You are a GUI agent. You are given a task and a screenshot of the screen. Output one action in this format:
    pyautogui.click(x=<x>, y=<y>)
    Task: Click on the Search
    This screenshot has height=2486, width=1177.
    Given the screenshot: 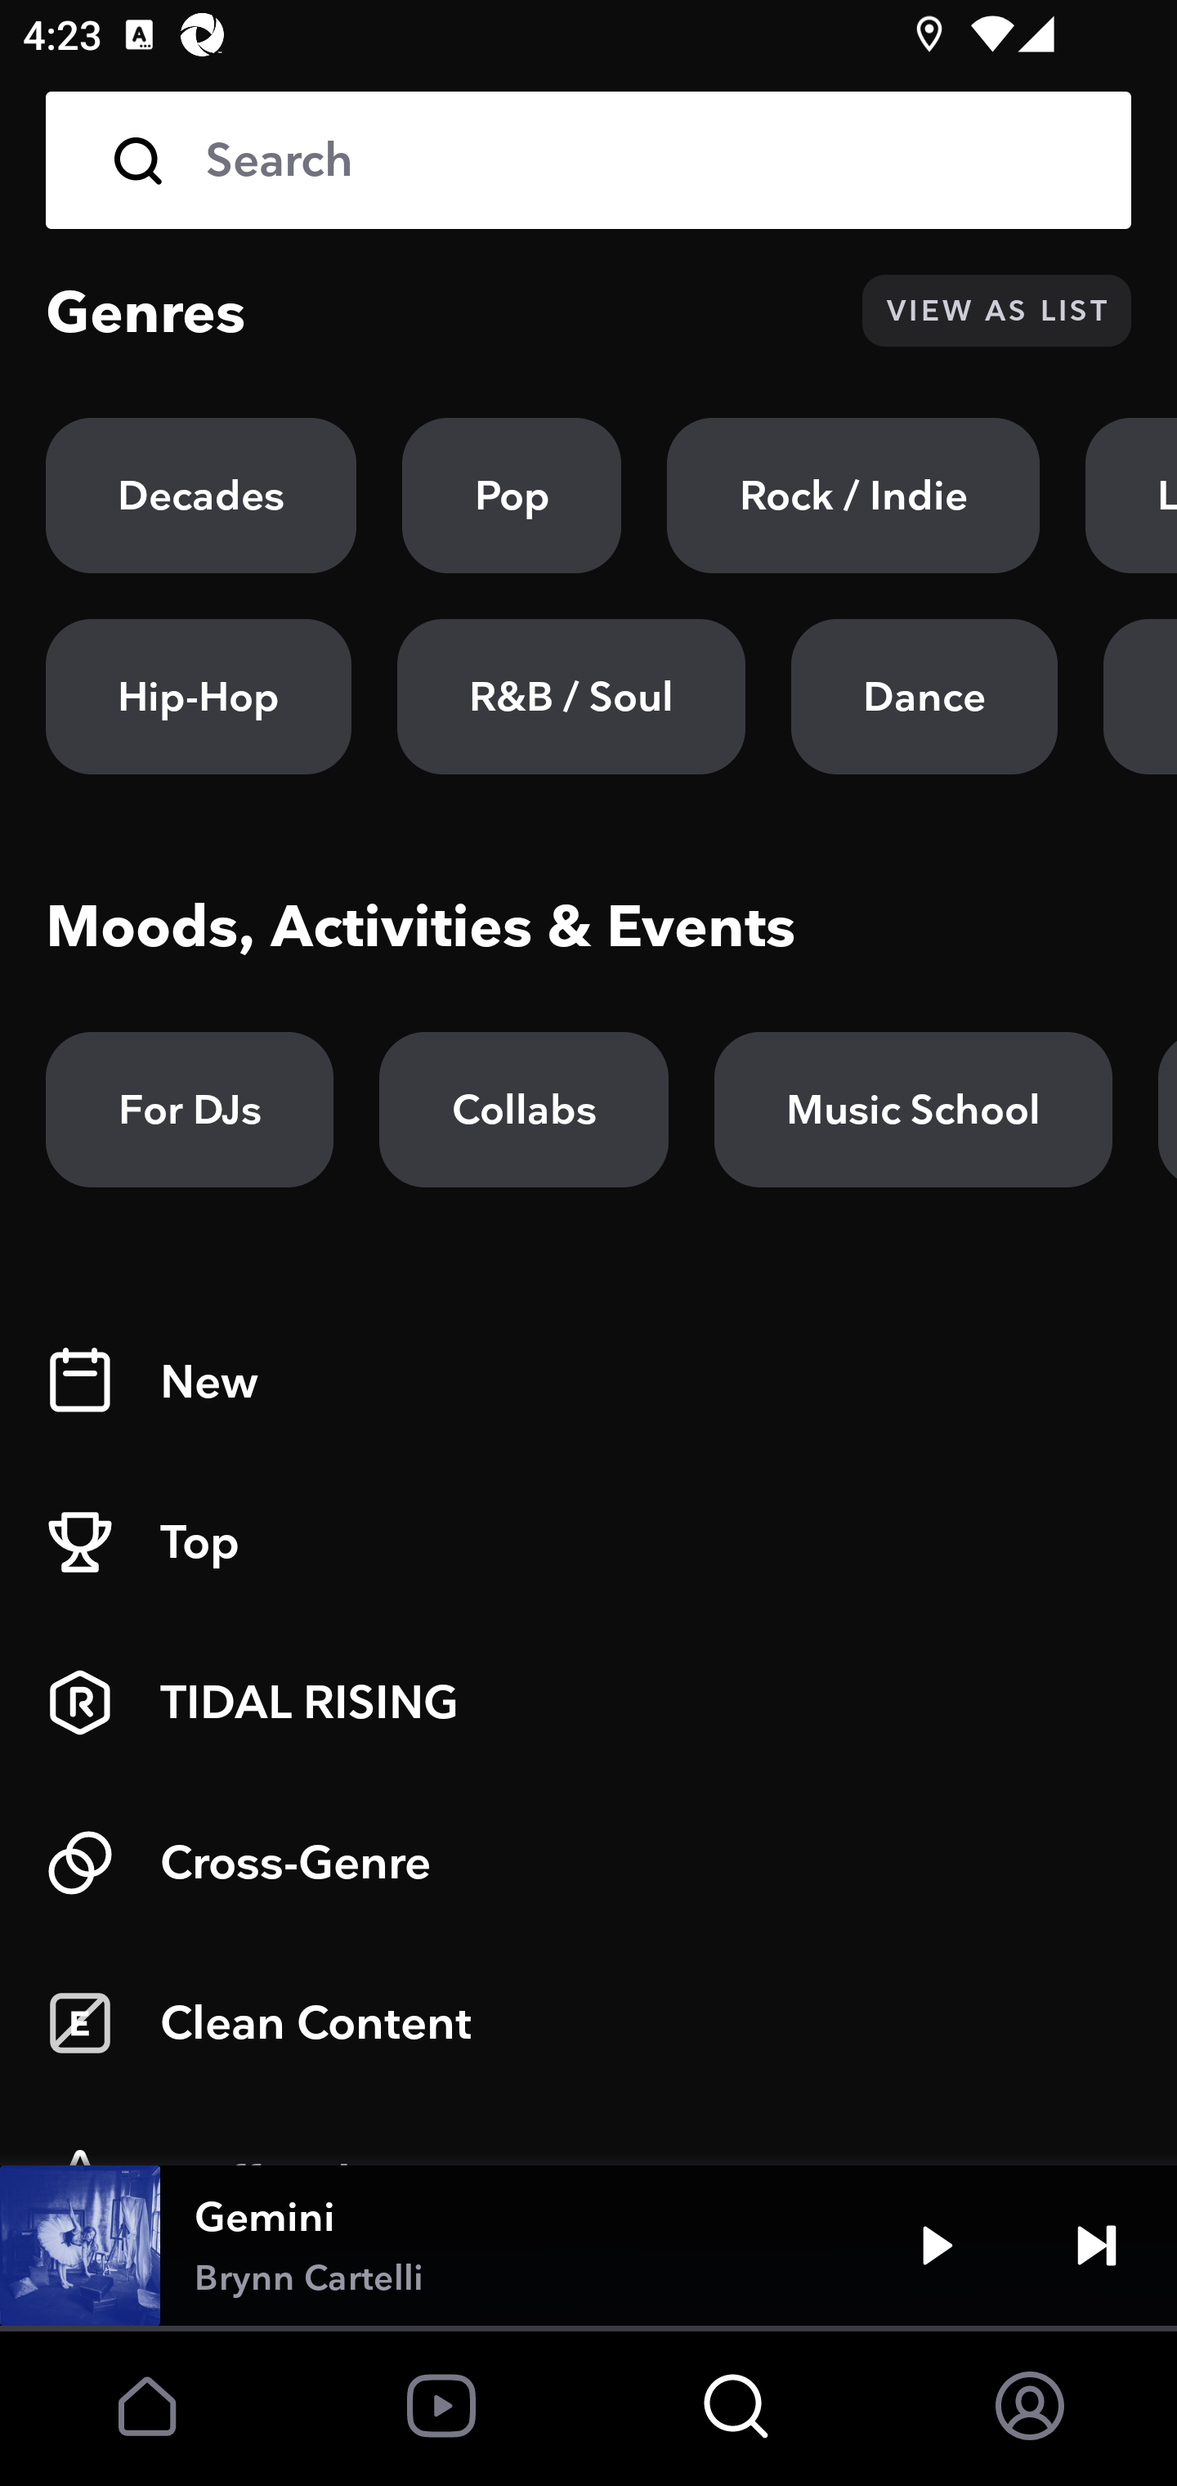 What is the action you would take?
    pyautogui.click(x=646, y=160)
    